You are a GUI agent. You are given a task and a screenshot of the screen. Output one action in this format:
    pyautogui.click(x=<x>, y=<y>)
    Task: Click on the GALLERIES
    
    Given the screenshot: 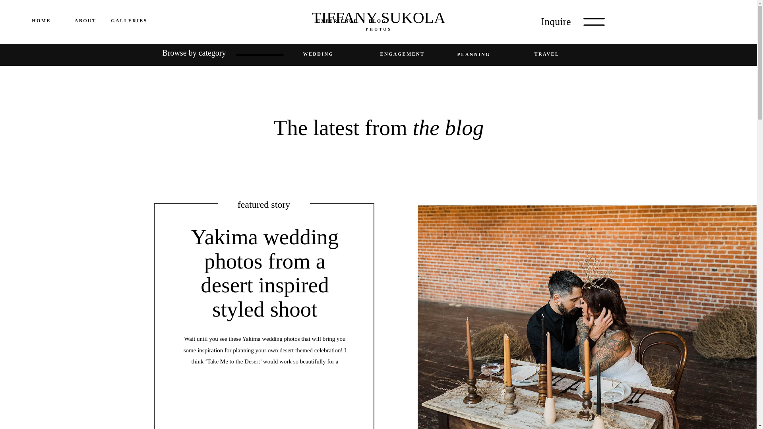 What is the action you would take?
    pyautogui.click(x=129, y=21)
    